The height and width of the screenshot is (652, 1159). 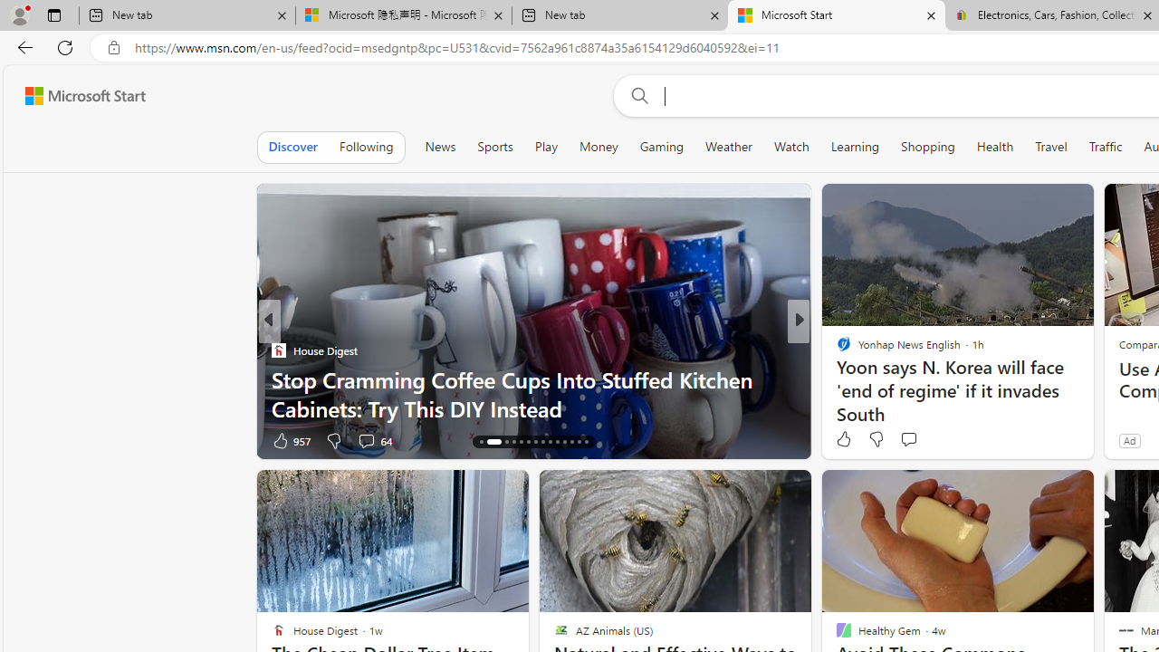 I want to click on View comments 13 Comment, so click(x=925, y=440).